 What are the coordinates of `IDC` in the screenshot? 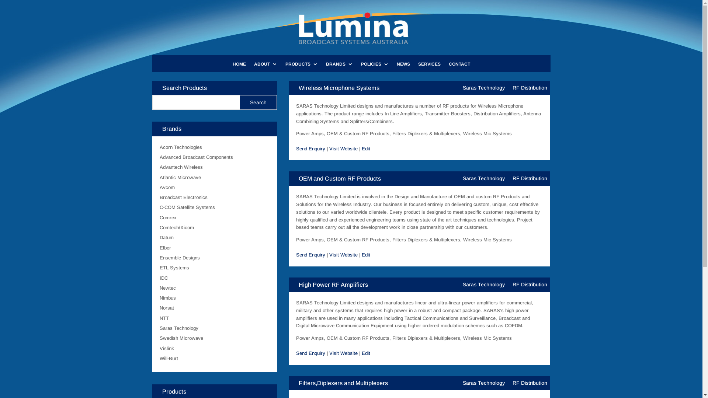 It's located at (163, 278).